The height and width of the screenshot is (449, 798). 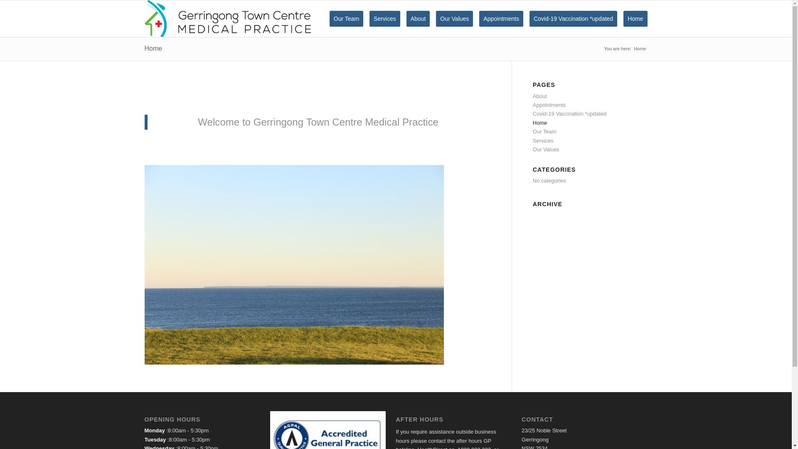 What do you see at coordinates (424, 19) in the screenshot?
I see `About` at bounding box center [424, 19].